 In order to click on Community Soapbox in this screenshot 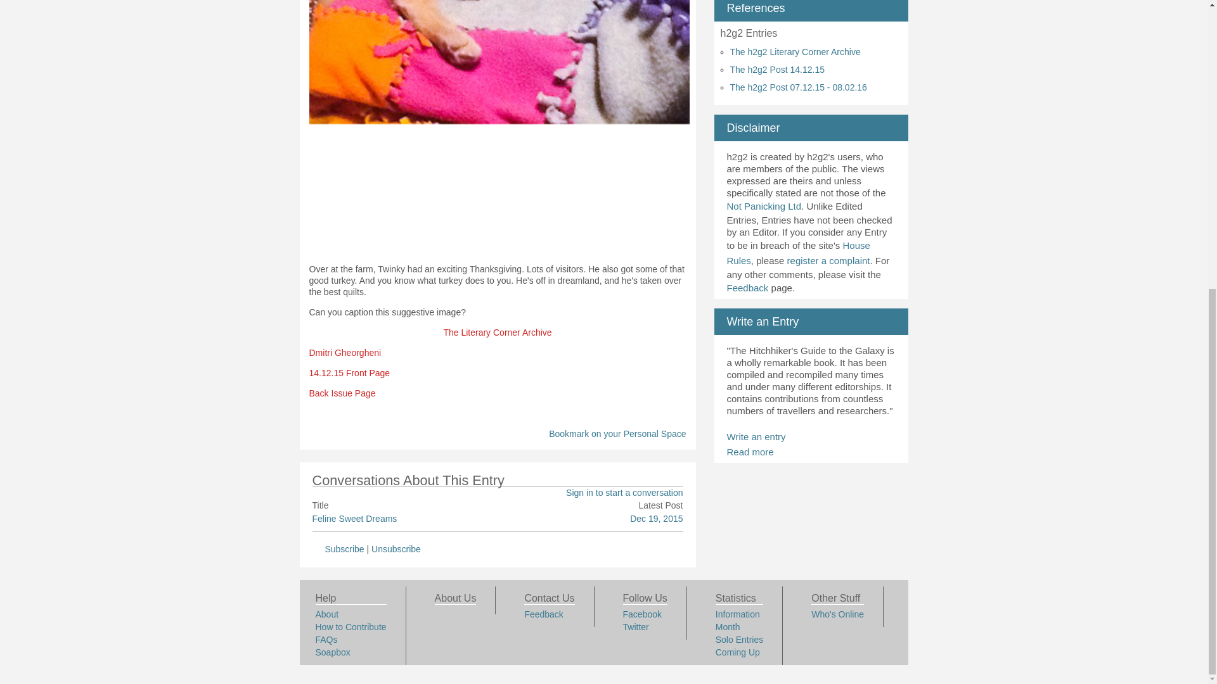, I will do `click(332, 652)`.